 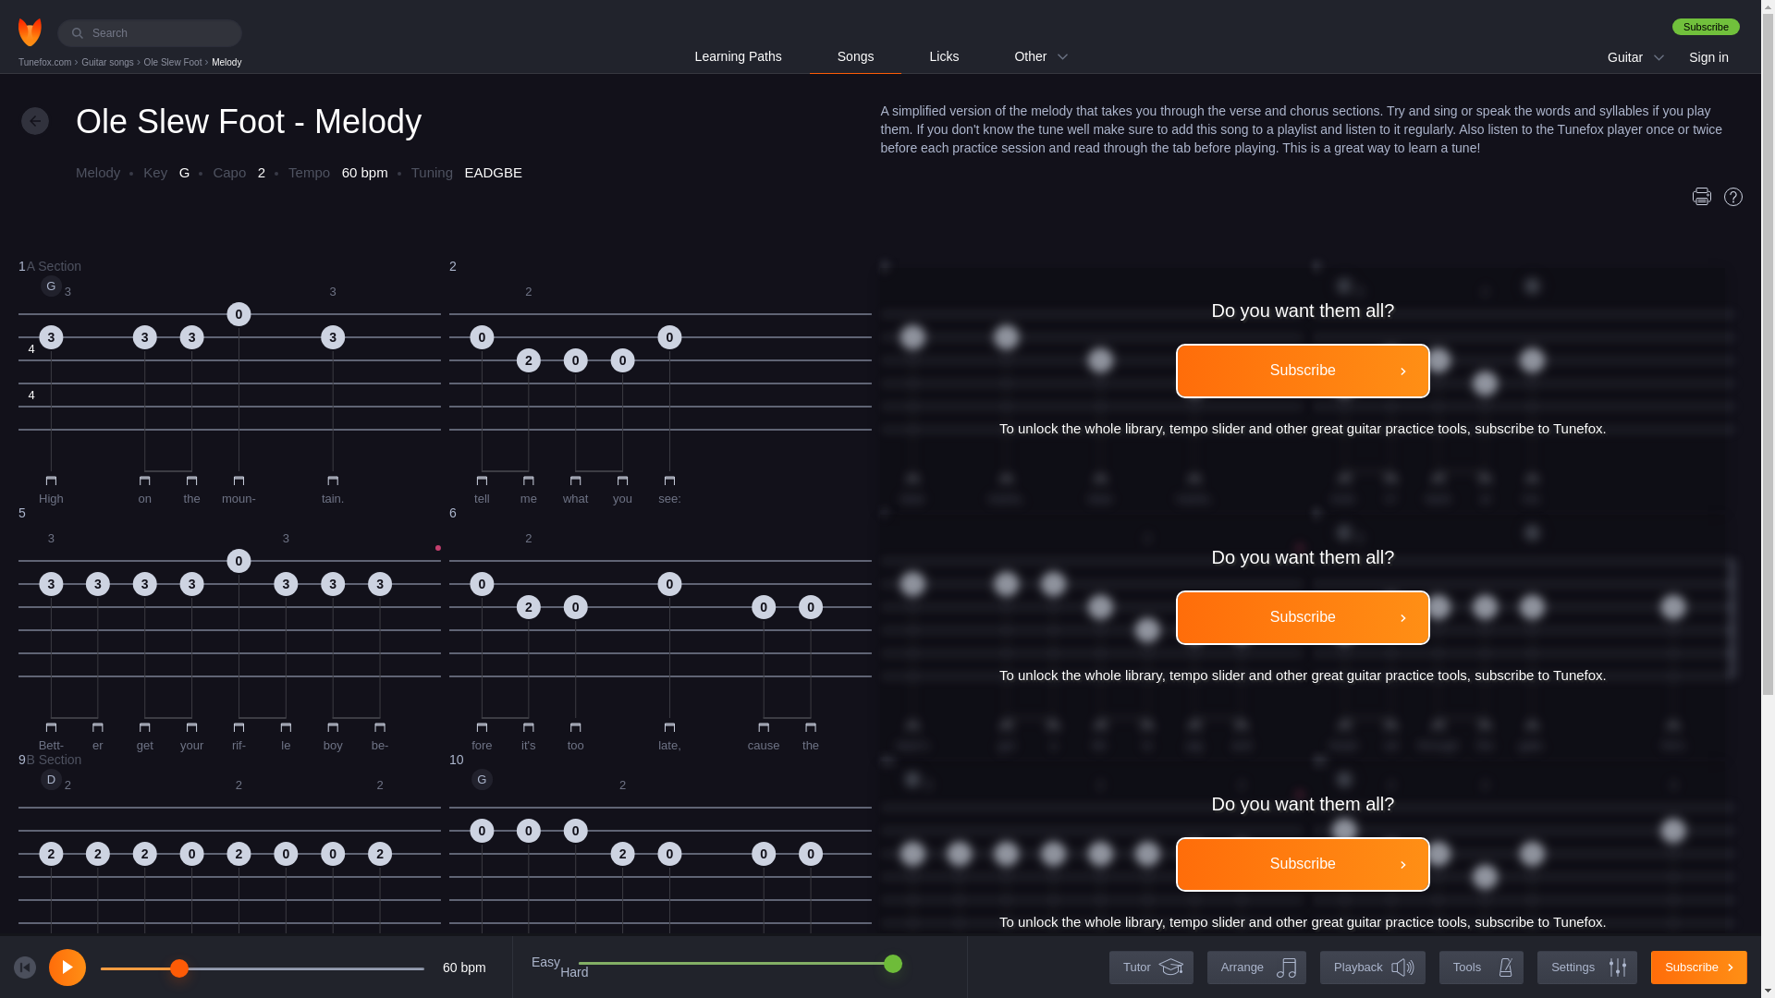 What do you see at coordinates (229, 626) in the screenshot?
I see `Subscribe` at bounding box center [229, 626].